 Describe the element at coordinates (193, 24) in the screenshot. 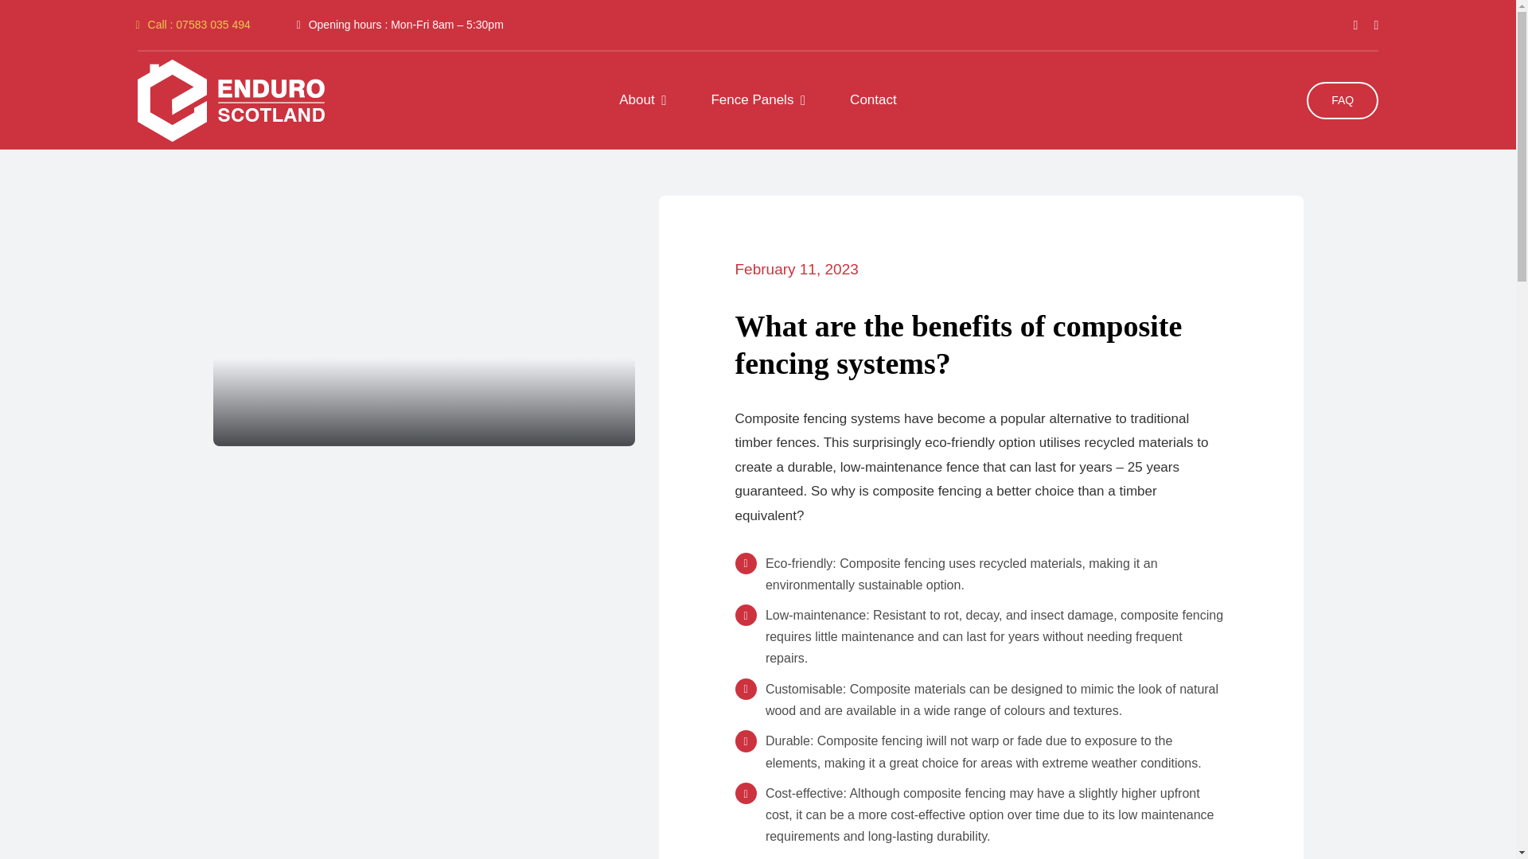

I see `Call : 07583 035 494` at that location.